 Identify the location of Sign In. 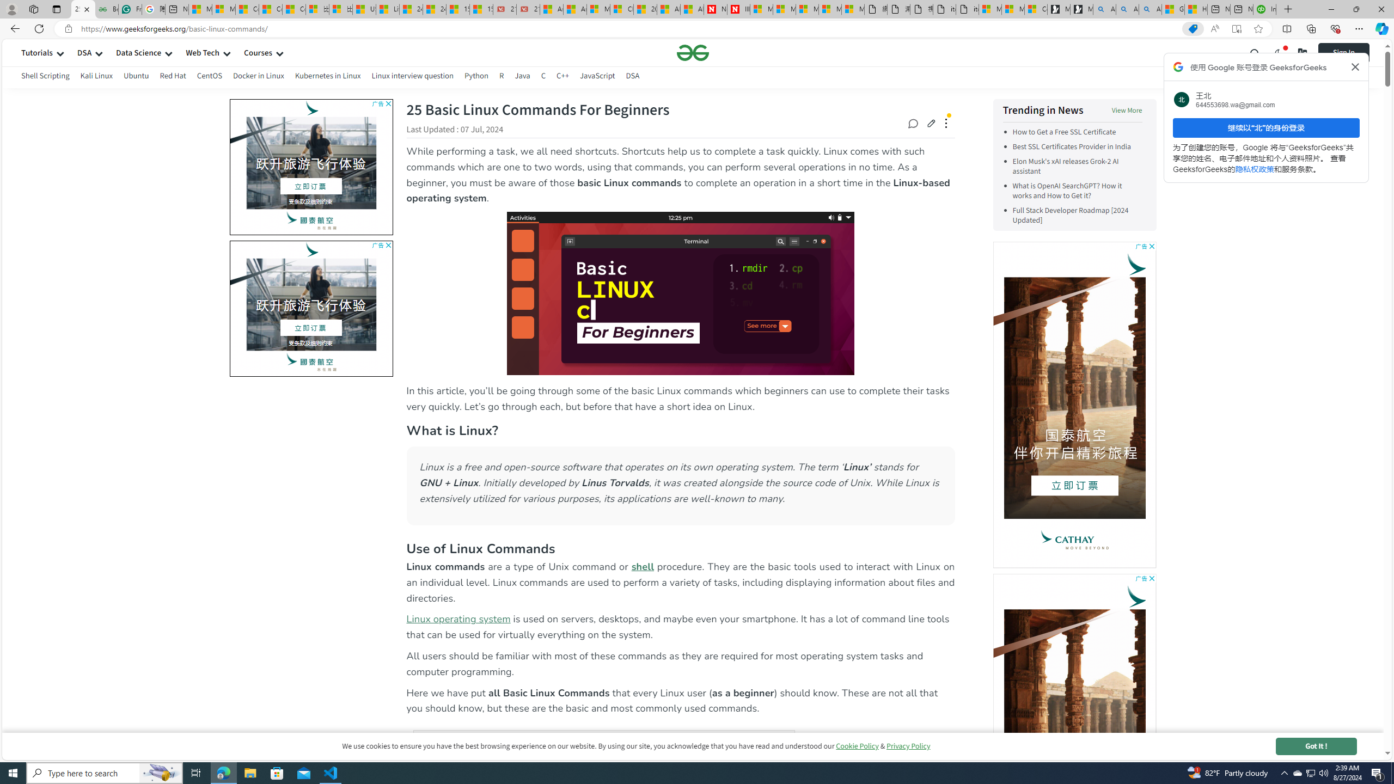
(1343, 52).